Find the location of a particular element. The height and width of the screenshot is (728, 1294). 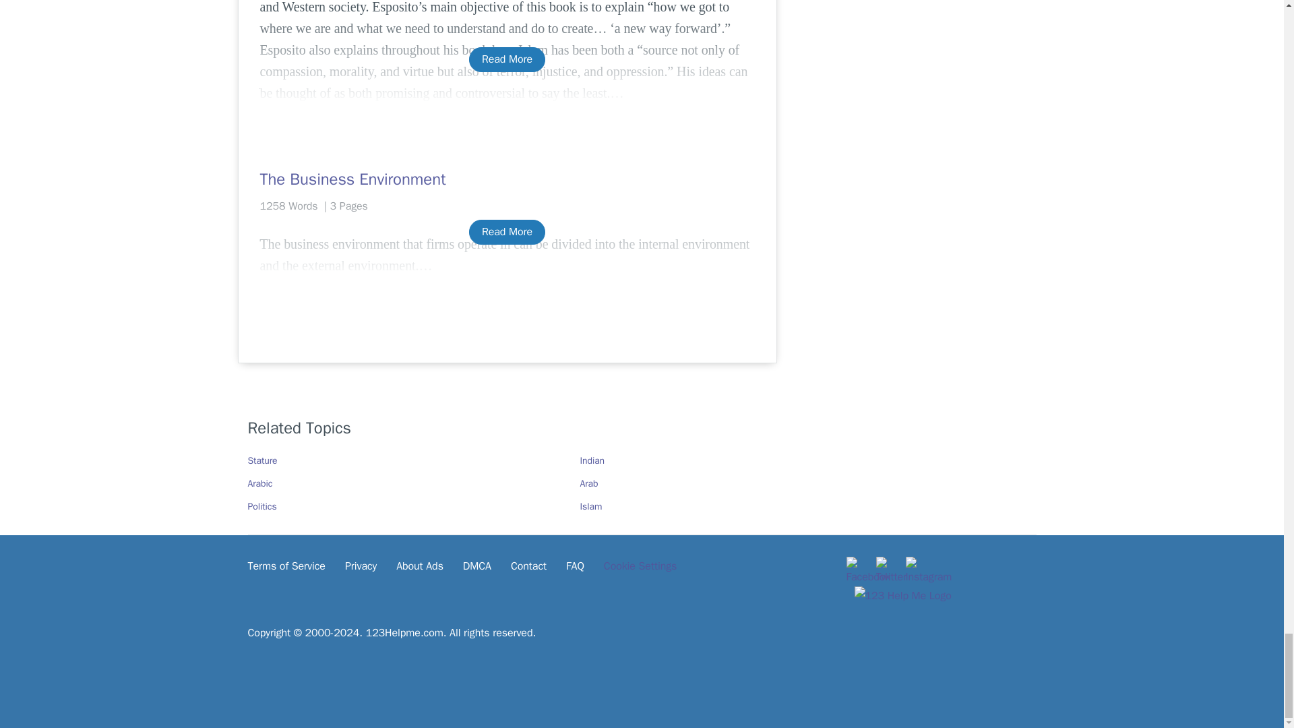

Indian is located at coordinates (592, 461).